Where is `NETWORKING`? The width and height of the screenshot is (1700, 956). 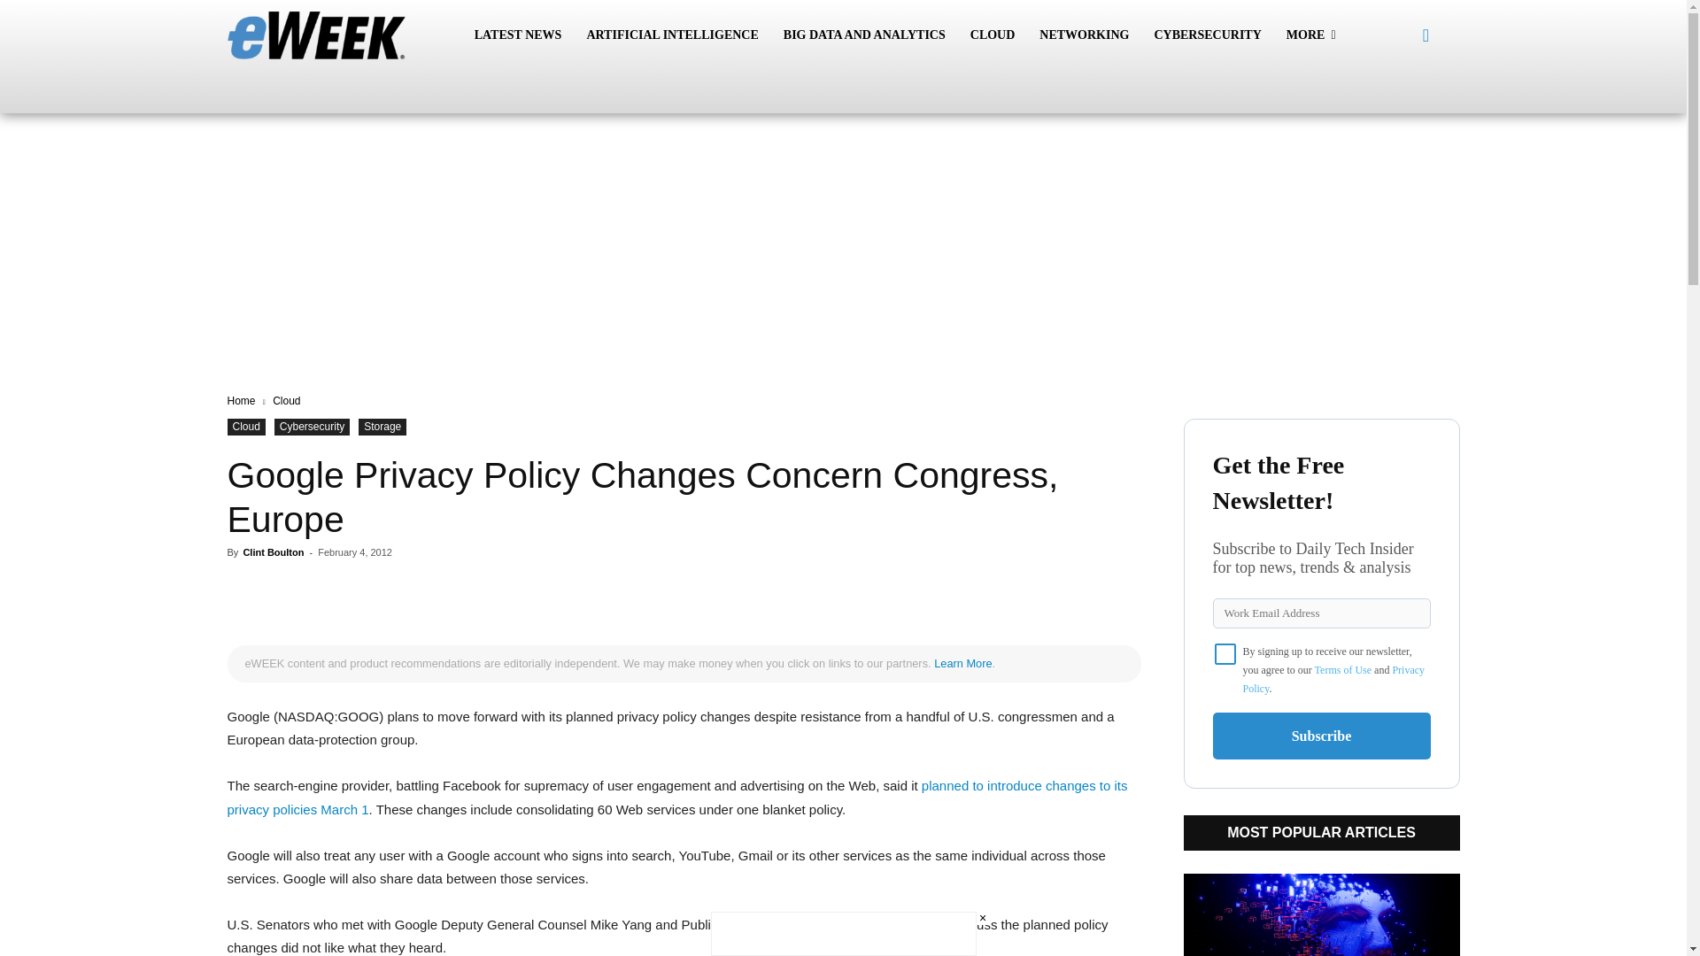
NETWORKING is located at coordinates (1084, 35).